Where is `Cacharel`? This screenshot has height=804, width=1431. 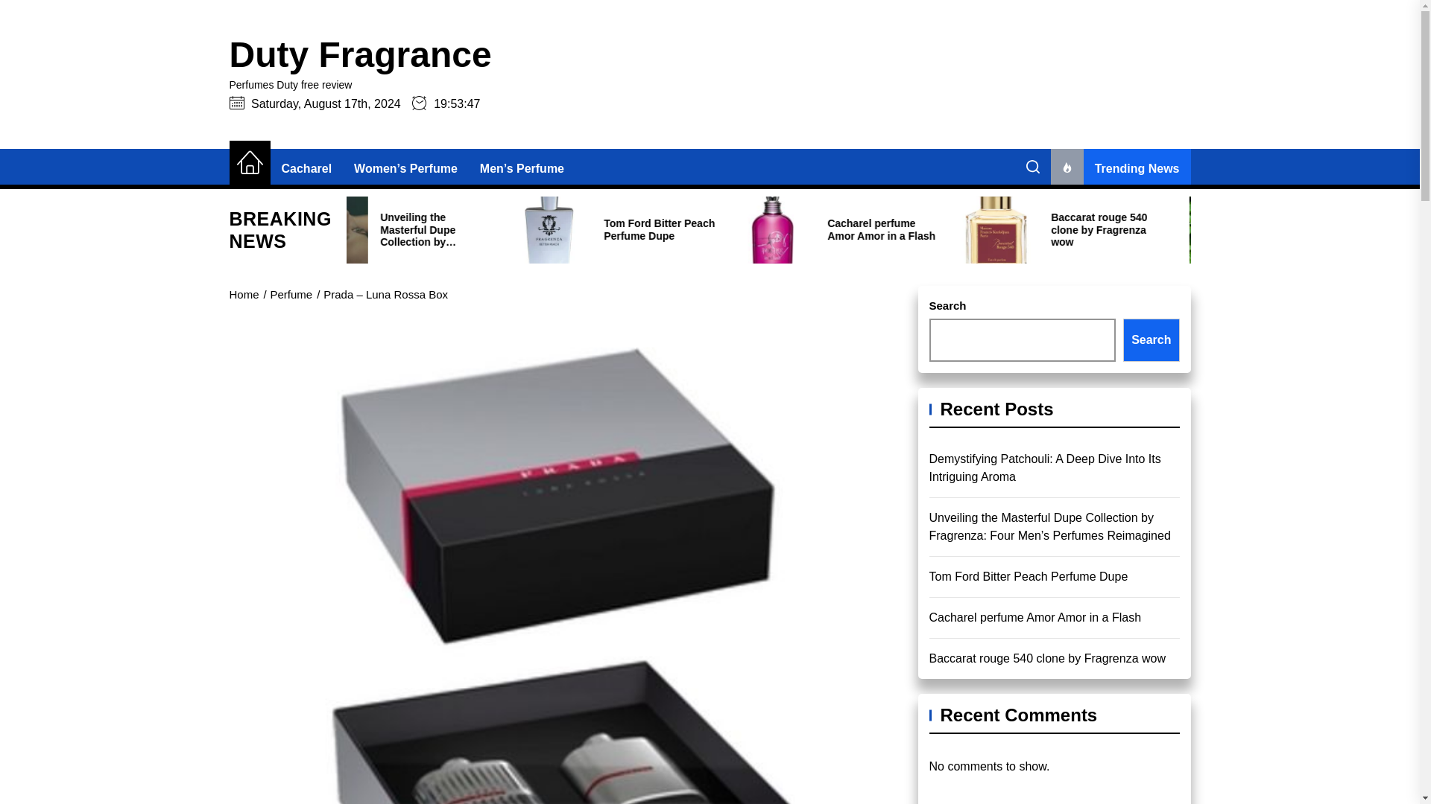
Cacharel is located at coordinates (306, 168).